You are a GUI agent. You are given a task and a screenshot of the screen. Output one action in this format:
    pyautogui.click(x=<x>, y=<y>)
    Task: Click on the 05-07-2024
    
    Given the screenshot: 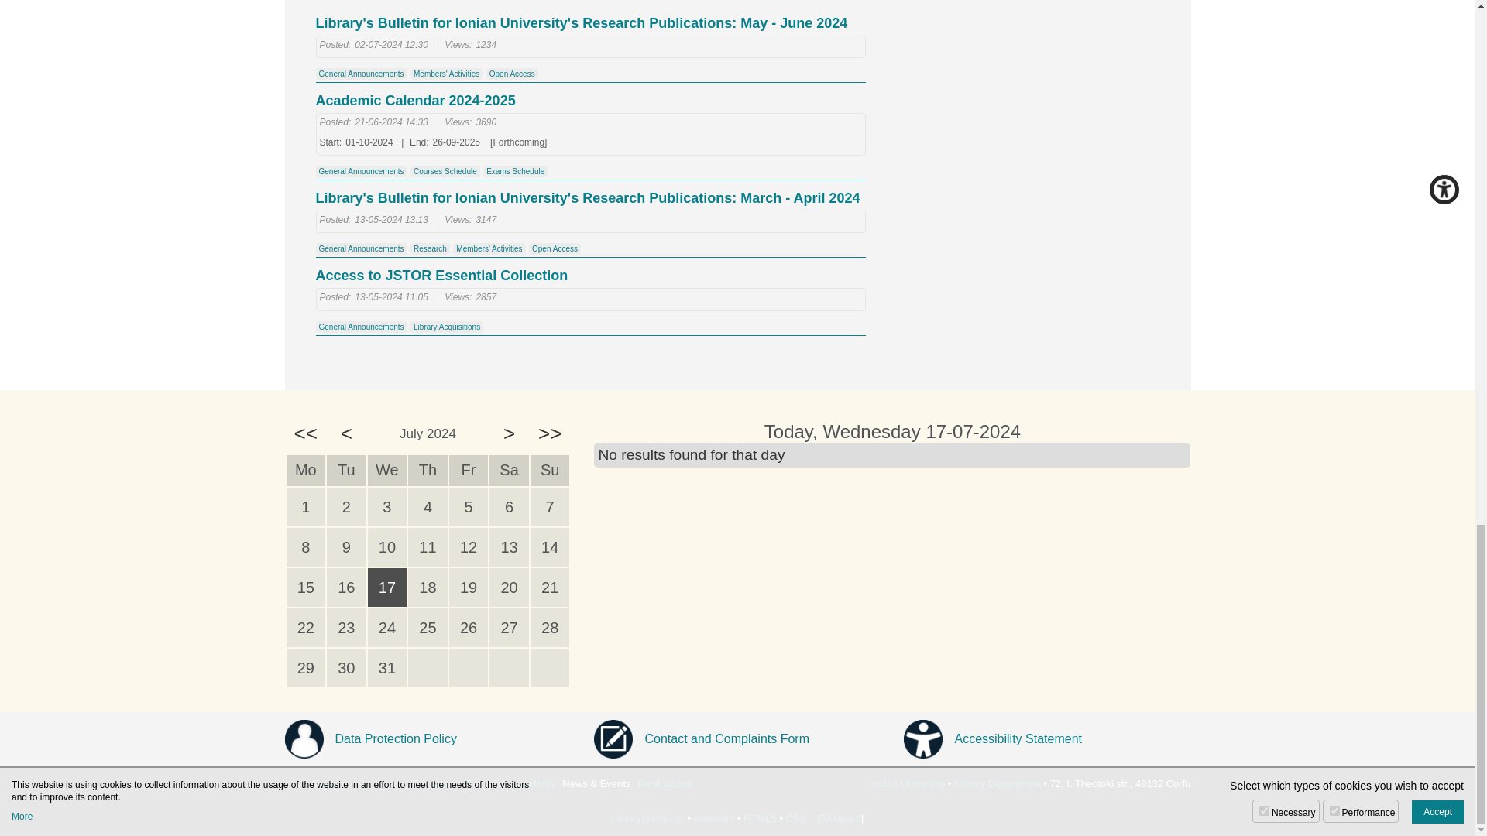 What is the action you would take?
    pyautogui.click(x=469, y=506)
    